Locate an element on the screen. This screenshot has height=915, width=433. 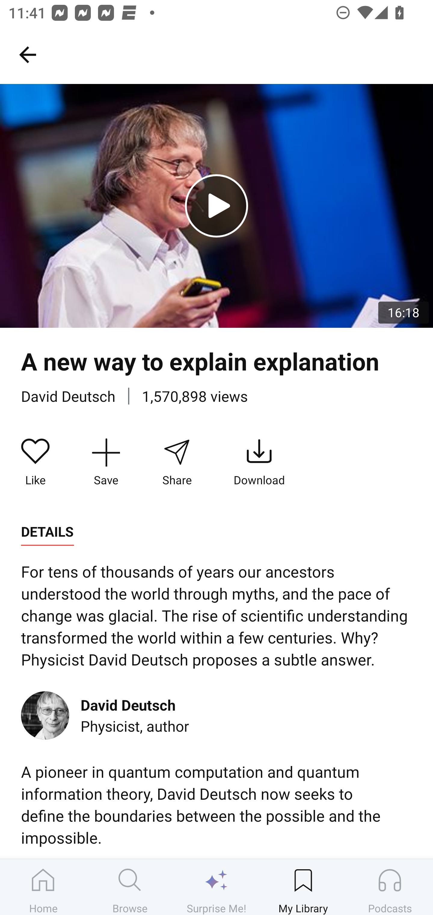
Like is located at coordinates (35, 463).